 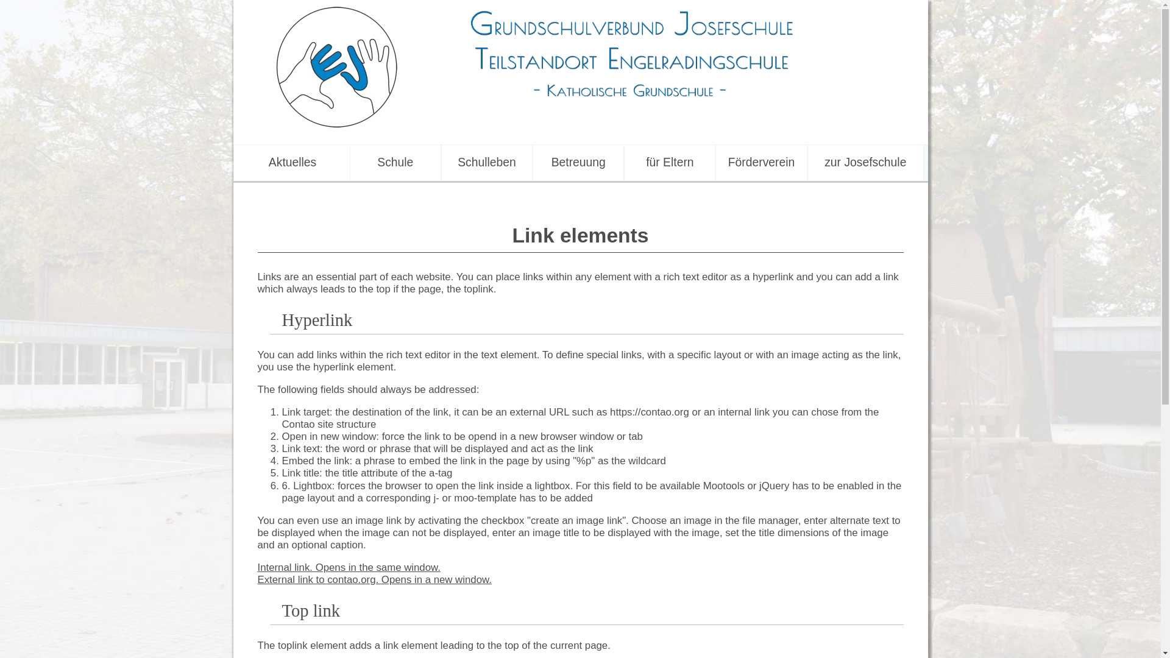 I want to click on Internal link. Opens in the same window., so click(x=349, y=567).